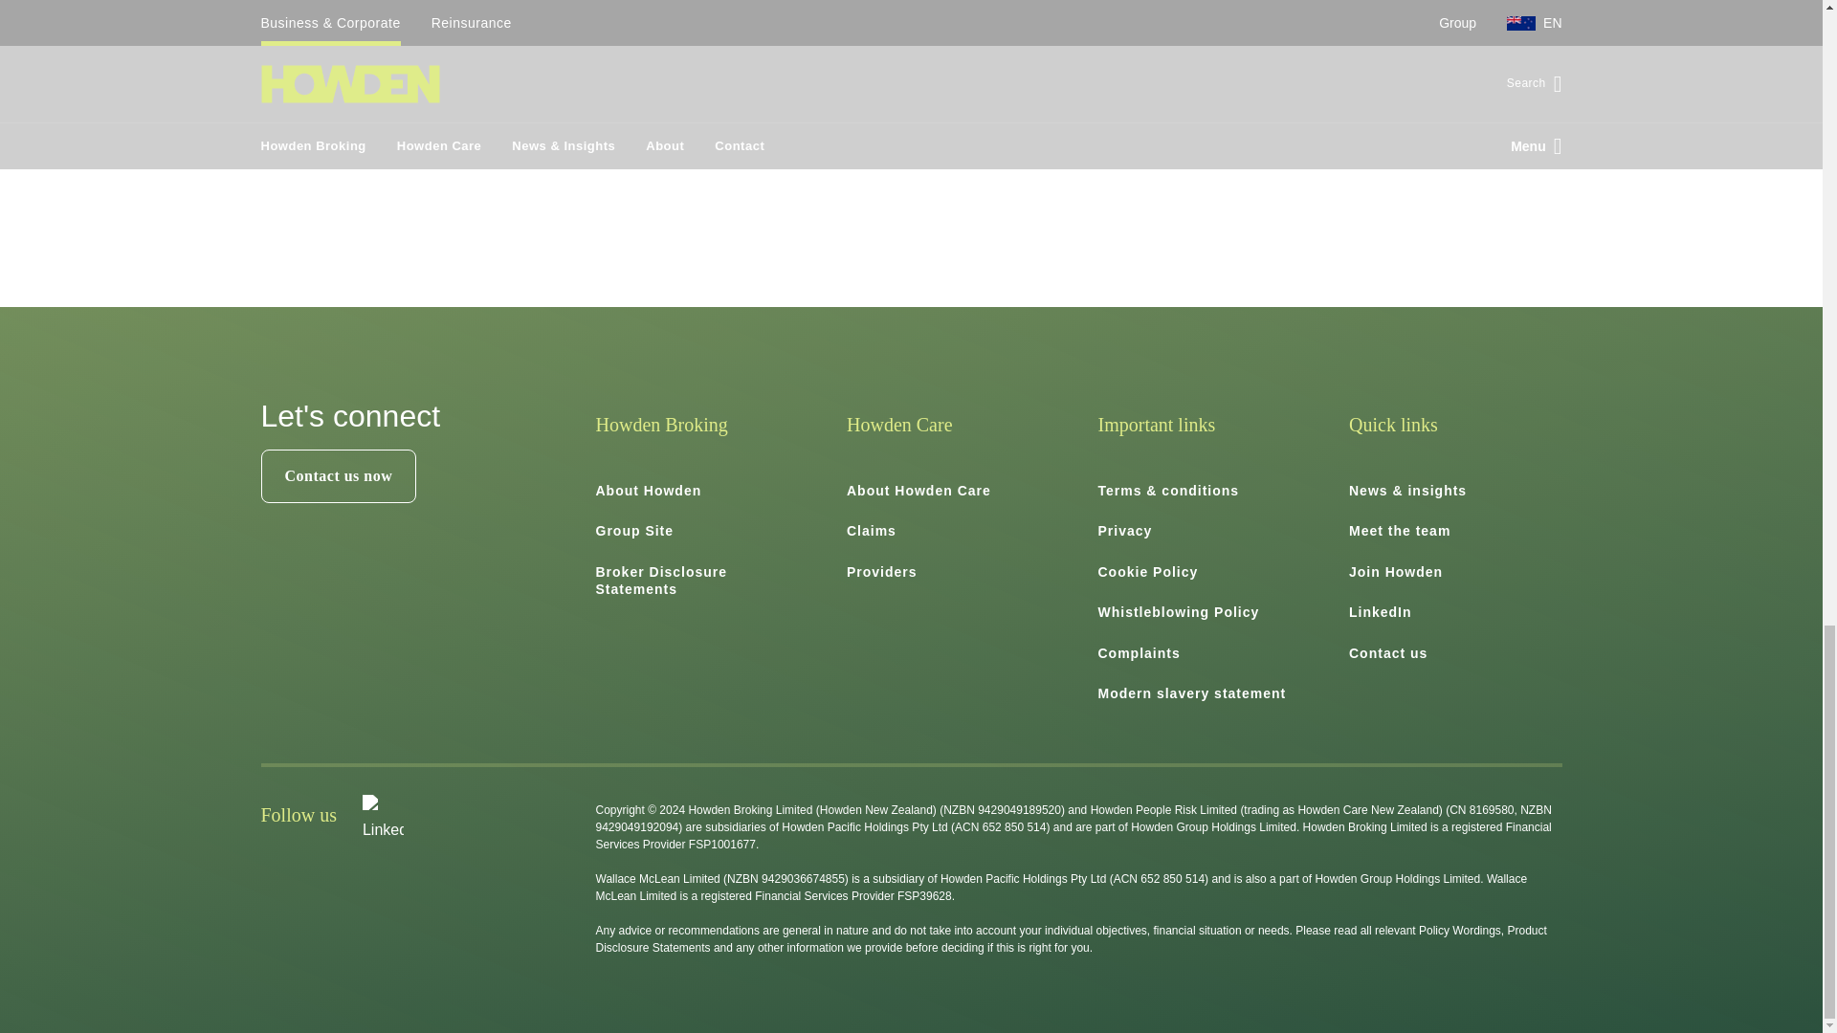 The width and height of the screenshot is (1837, 1033). What do you see at coordinates (661, 580) in the screenshot?
I see `Broker Disclosure Statements` at bounding box center [661, 580].